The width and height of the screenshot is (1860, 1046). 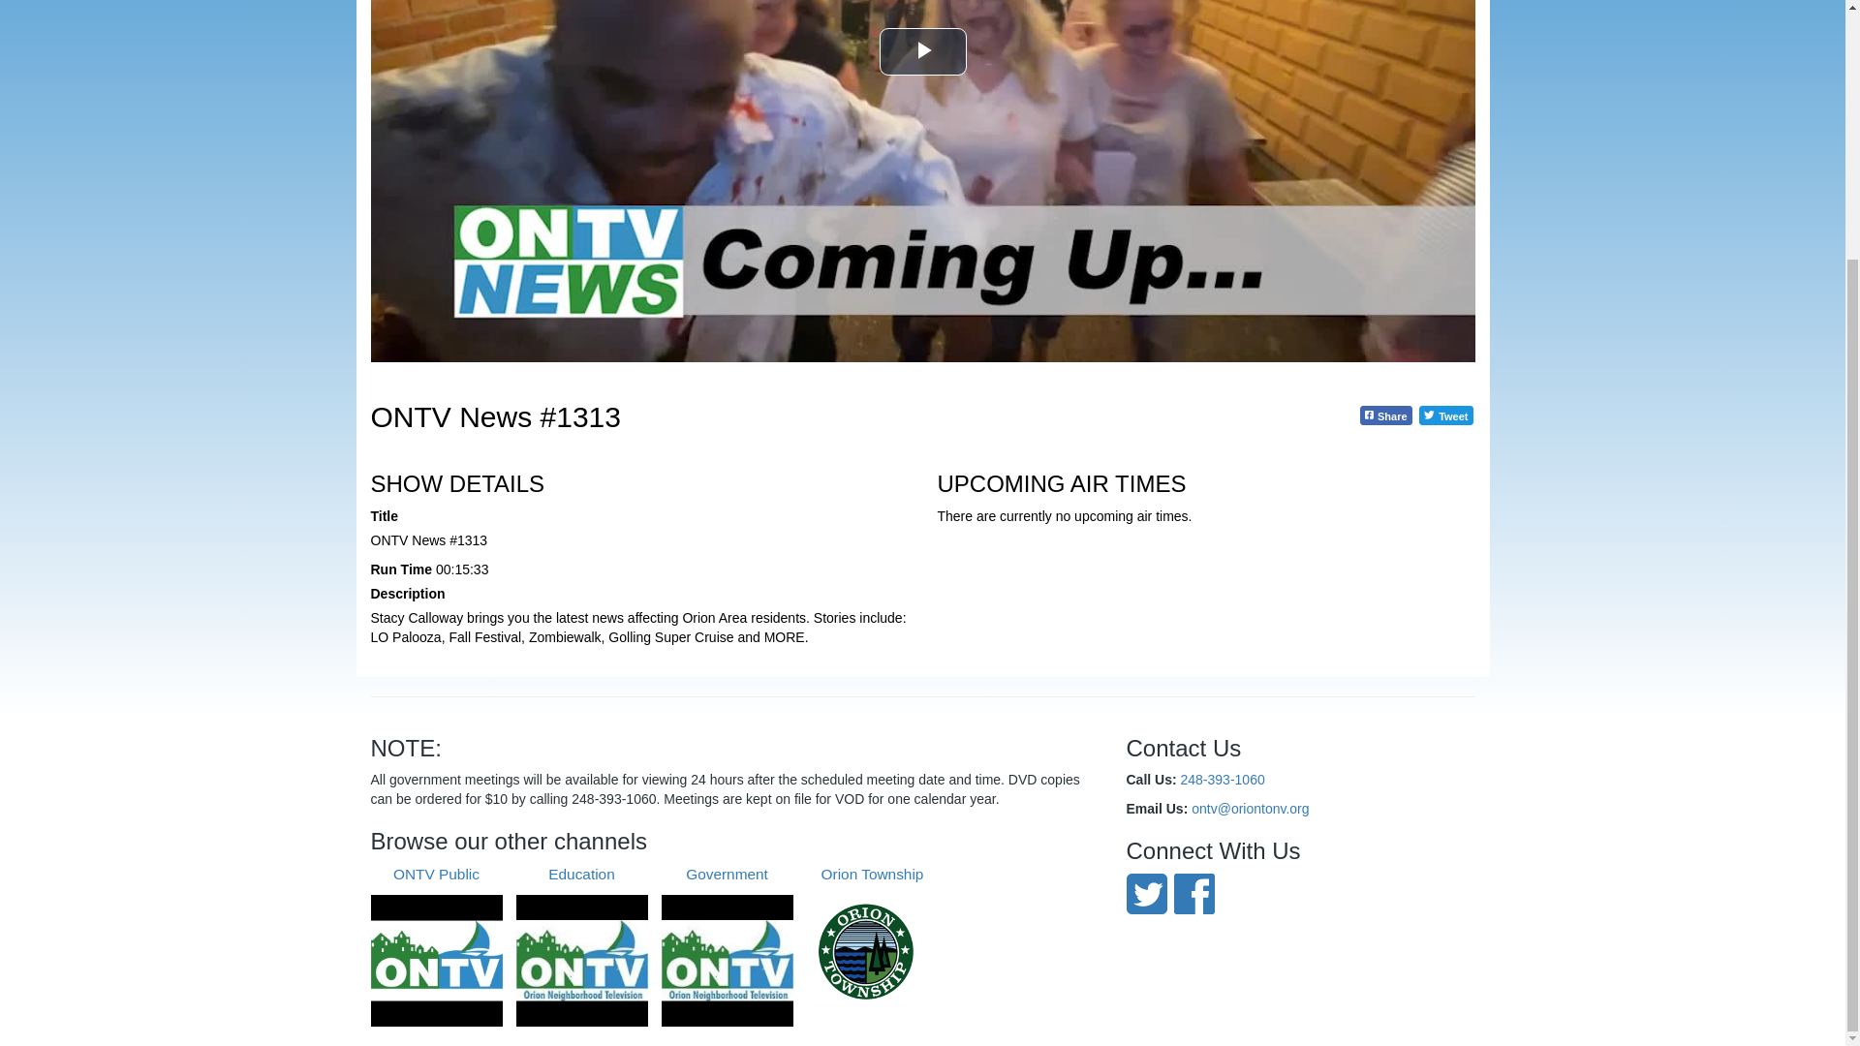 What do you see at coordinates (1445, 415) in the screenshot?
I see `Tweet` at bounding box center [1445, 415].